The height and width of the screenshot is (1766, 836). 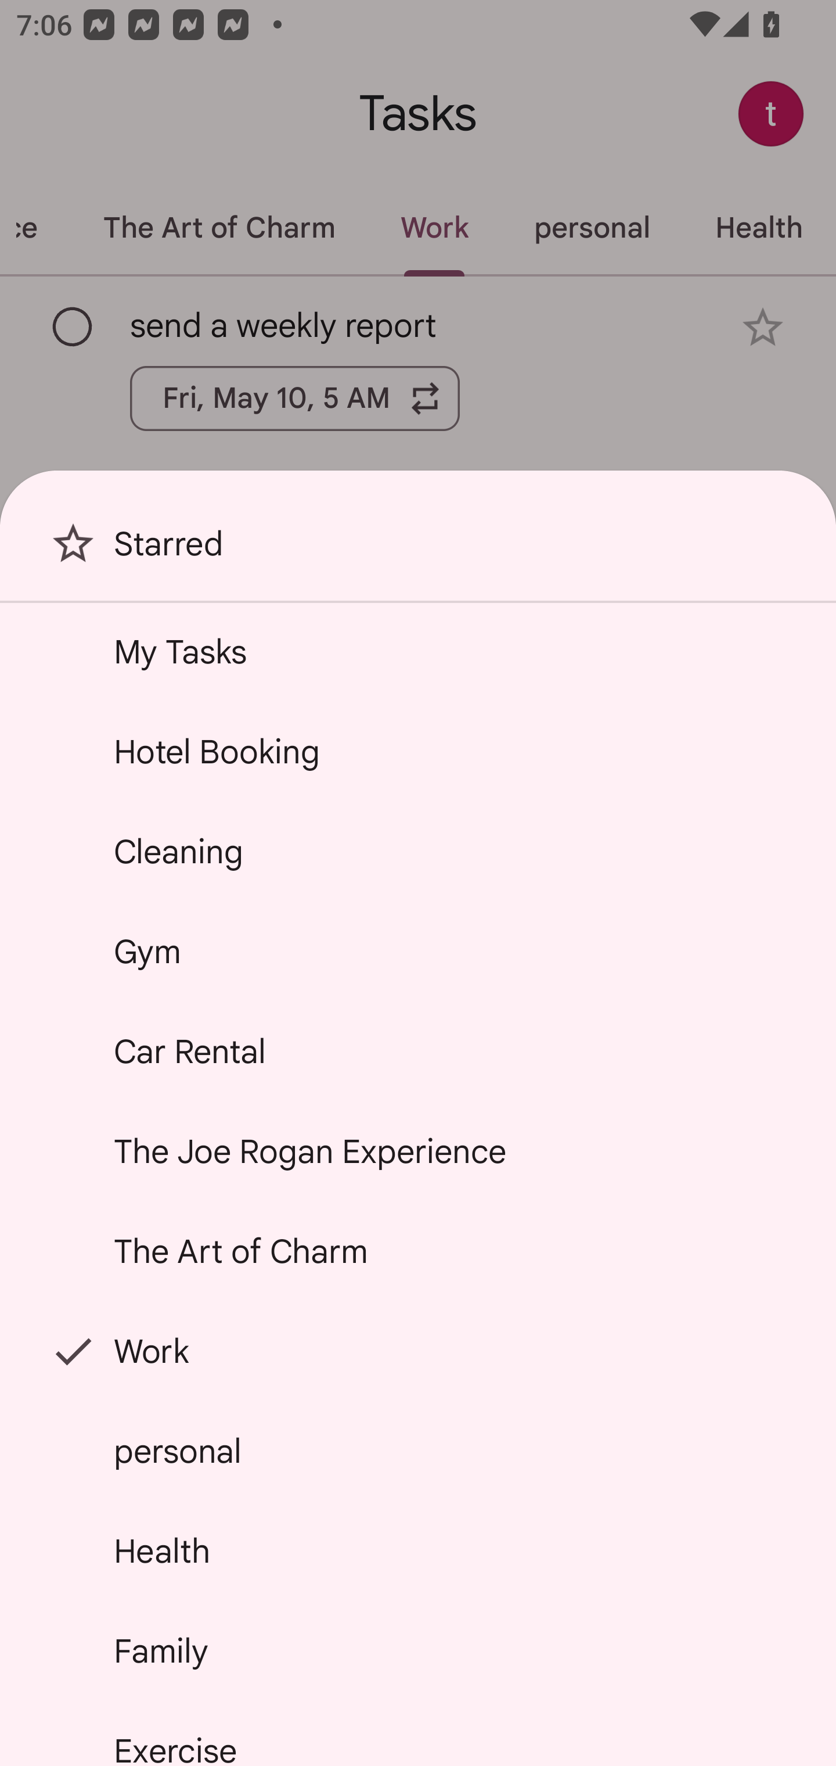 I want to click on The Joe Rogan Experience, so click(x=418, y=1151).